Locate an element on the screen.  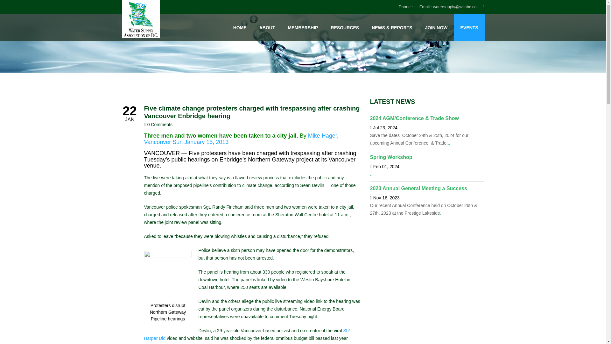
Mike Hager, Vancouver Sun January 15, 2013 is located at coordinates (241, 139).